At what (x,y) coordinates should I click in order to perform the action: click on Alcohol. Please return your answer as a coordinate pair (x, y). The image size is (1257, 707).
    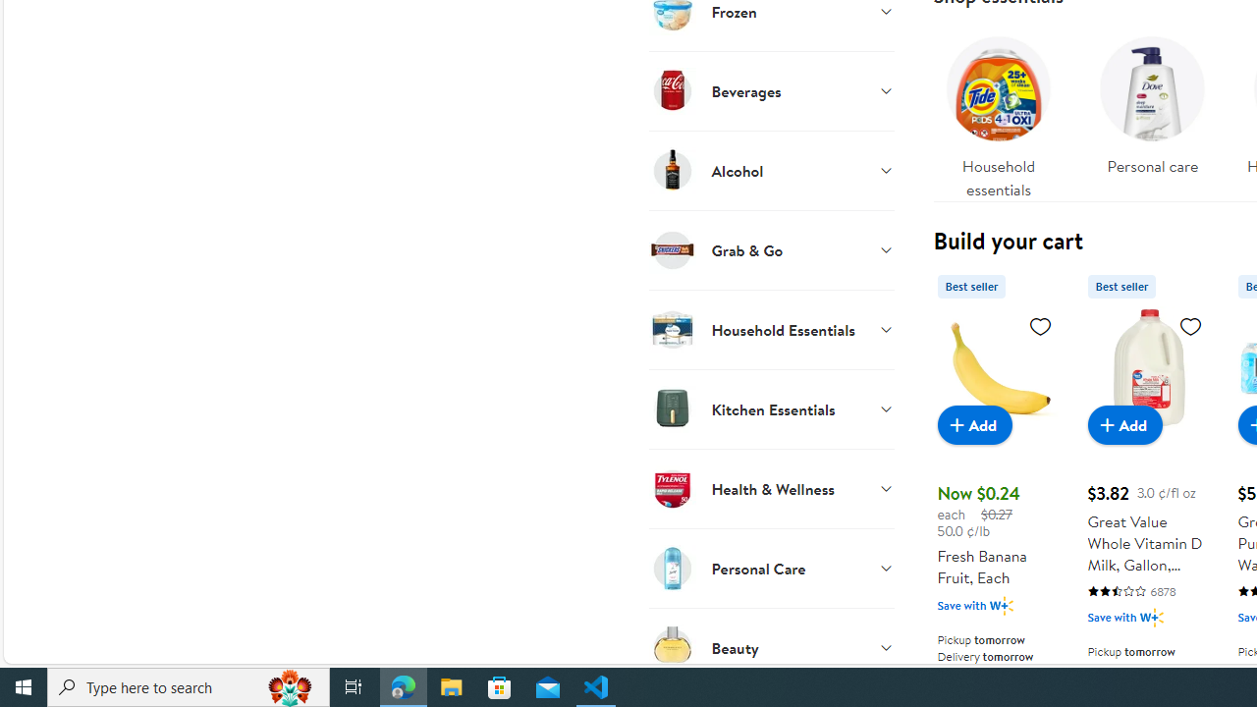
    Looking at the image, I should click on (772, 170).